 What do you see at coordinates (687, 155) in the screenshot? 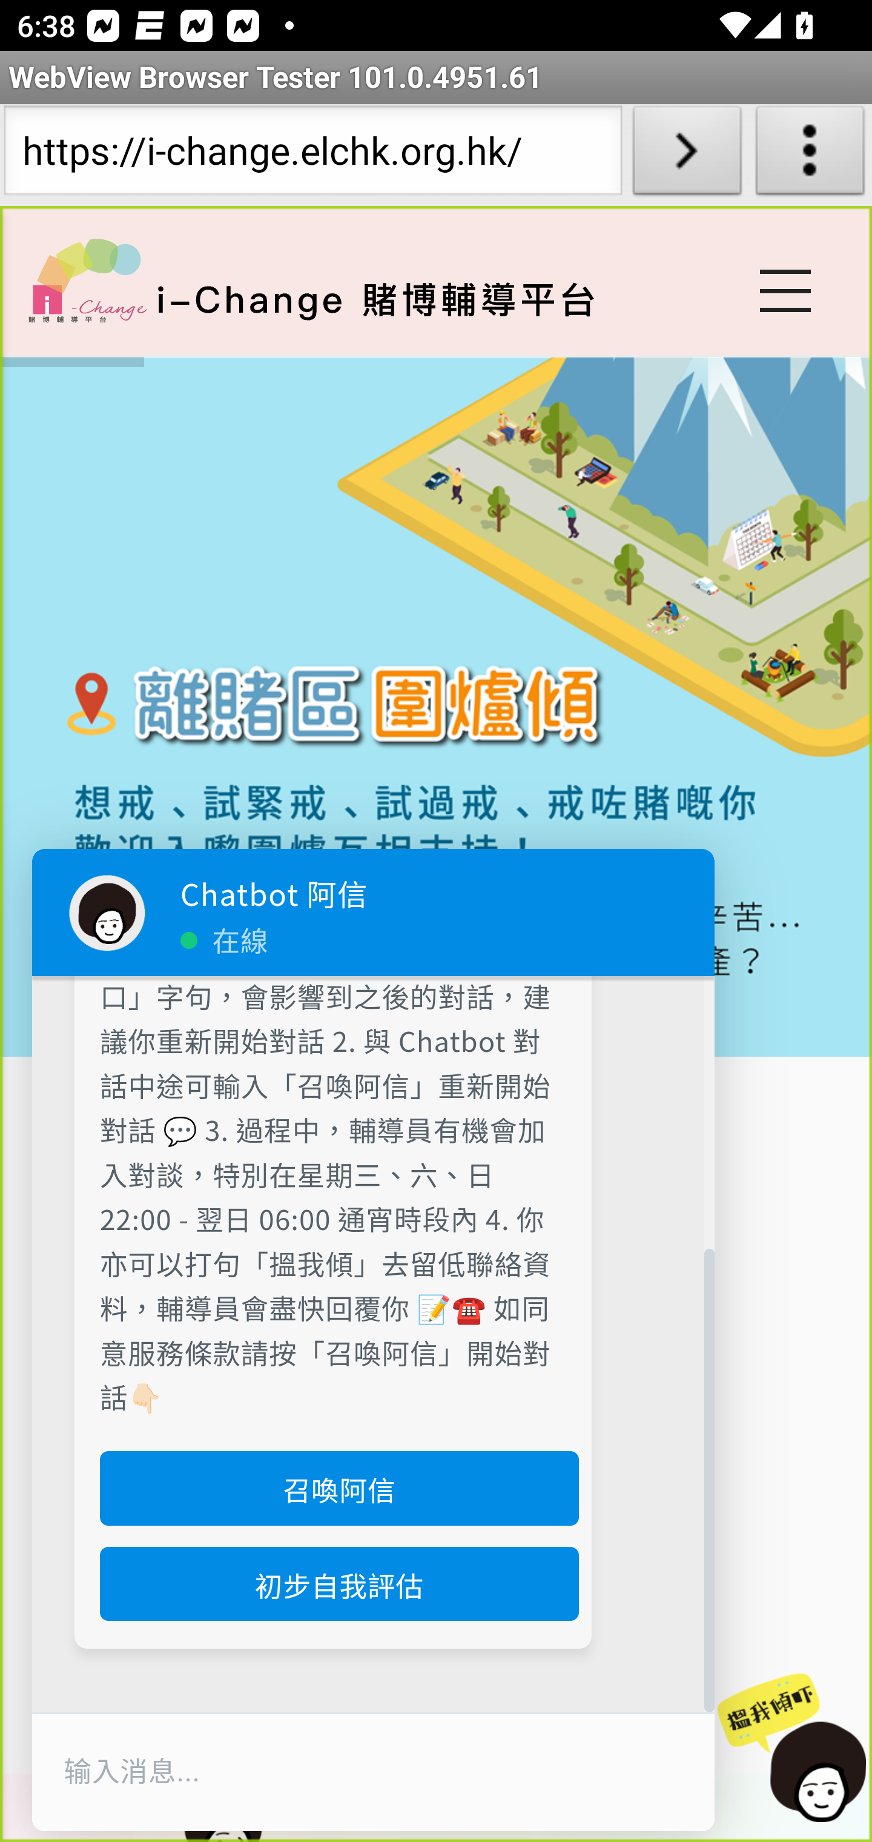
I see `Load URL` at bounding box center [687, 155].